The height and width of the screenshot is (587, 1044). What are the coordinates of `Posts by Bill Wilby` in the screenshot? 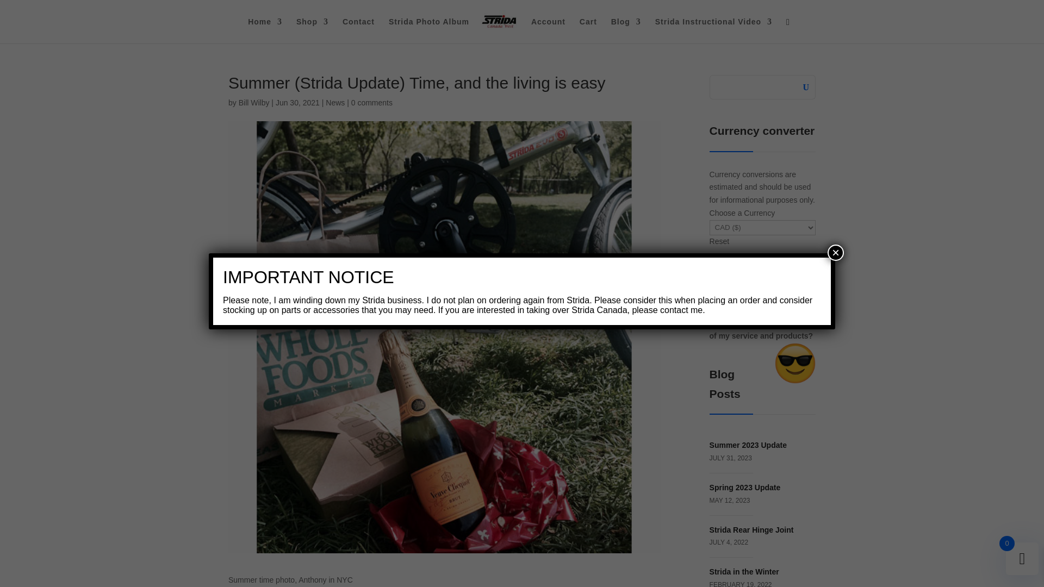 It's located at (254, 102).